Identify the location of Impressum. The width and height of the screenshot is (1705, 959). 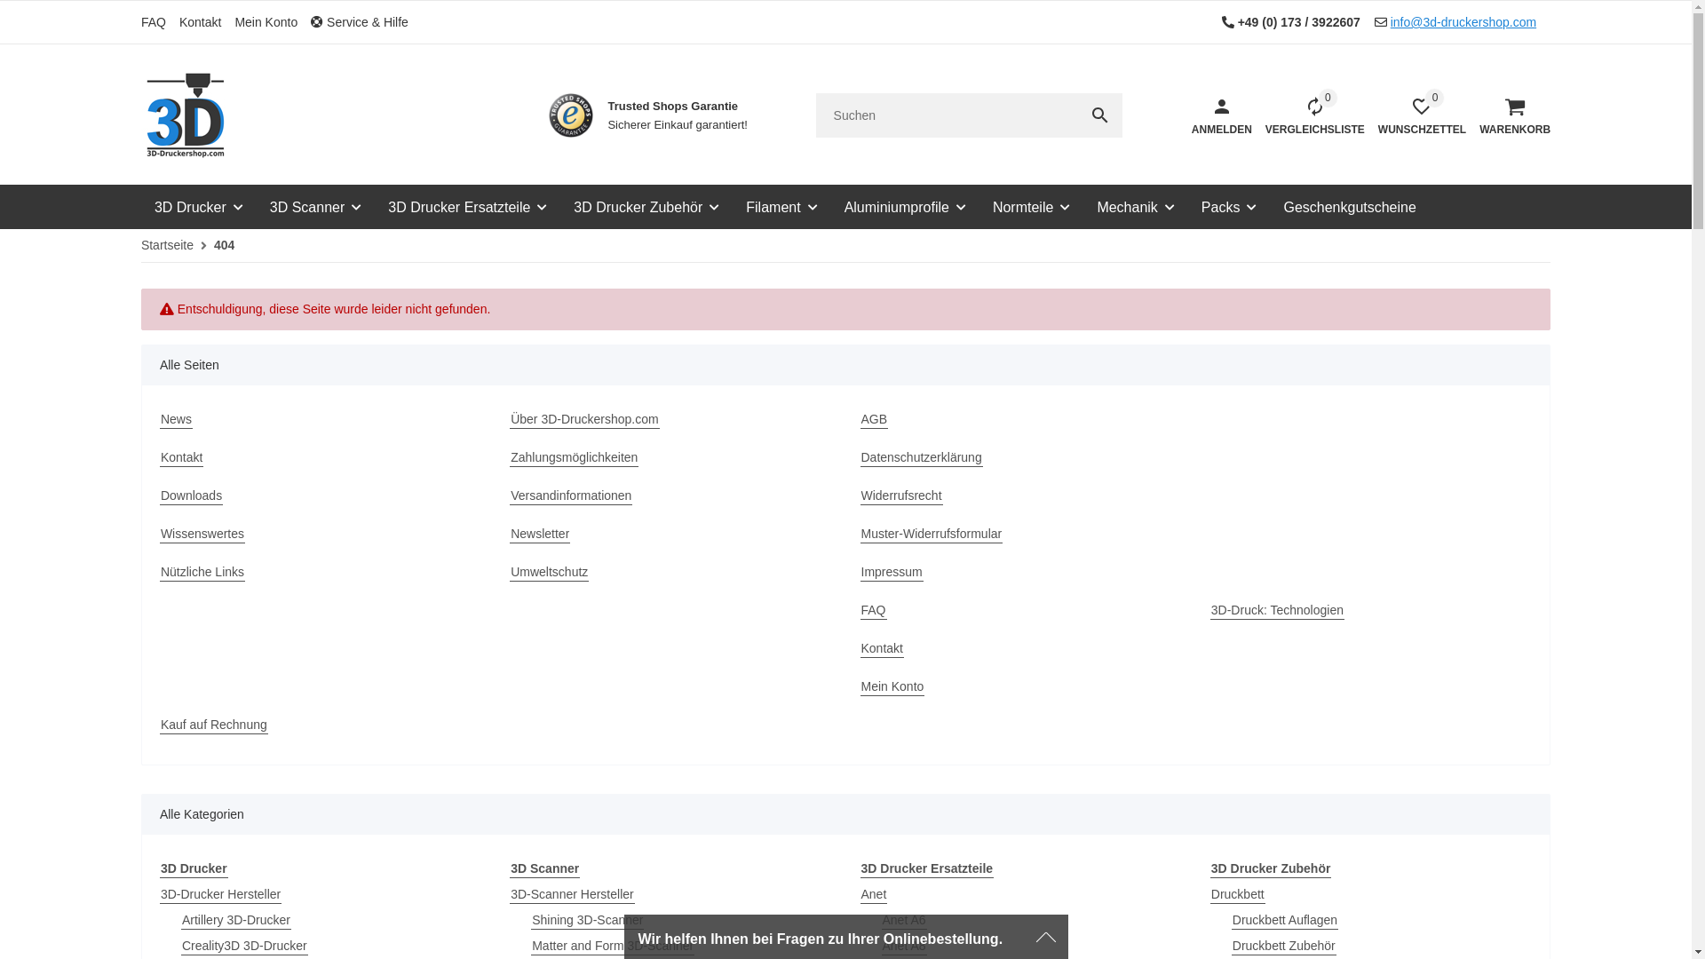
(892, 572).